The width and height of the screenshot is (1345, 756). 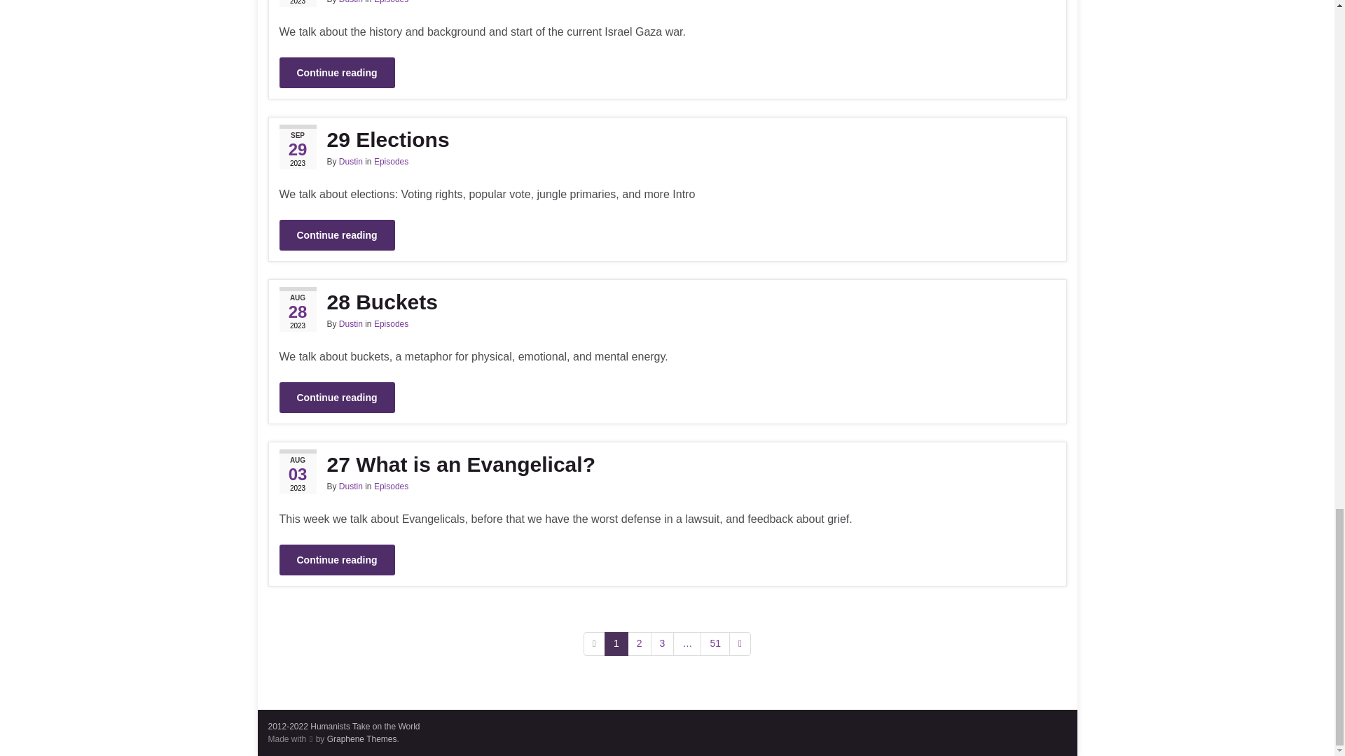 What do you see at coordinates (666, 140) in the screenshot?
I see `Permalink to 29 Elections` at bounding box center [666, 140].